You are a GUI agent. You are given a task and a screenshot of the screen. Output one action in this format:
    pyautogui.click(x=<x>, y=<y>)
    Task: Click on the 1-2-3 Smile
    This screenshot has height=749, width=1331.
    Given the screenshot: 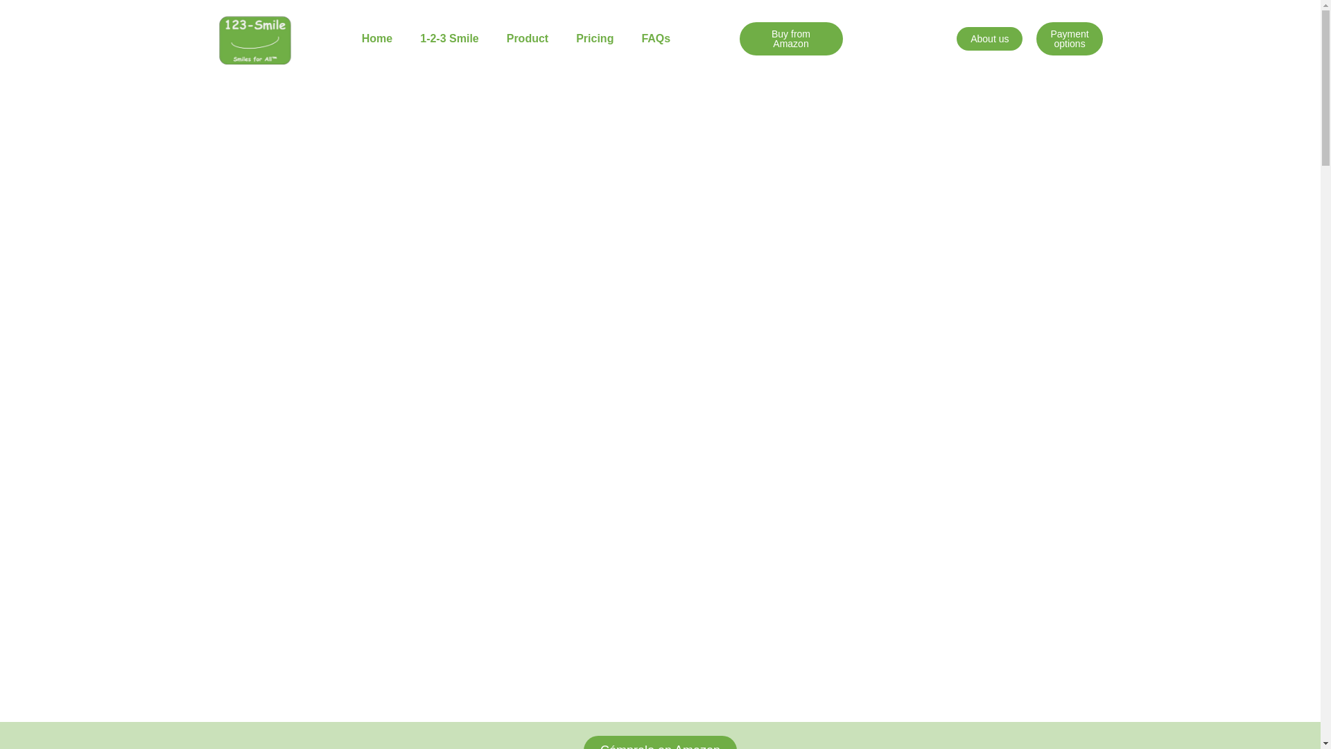 What is the action you would take?
    pyautogui.click(x=449, y=39)
    